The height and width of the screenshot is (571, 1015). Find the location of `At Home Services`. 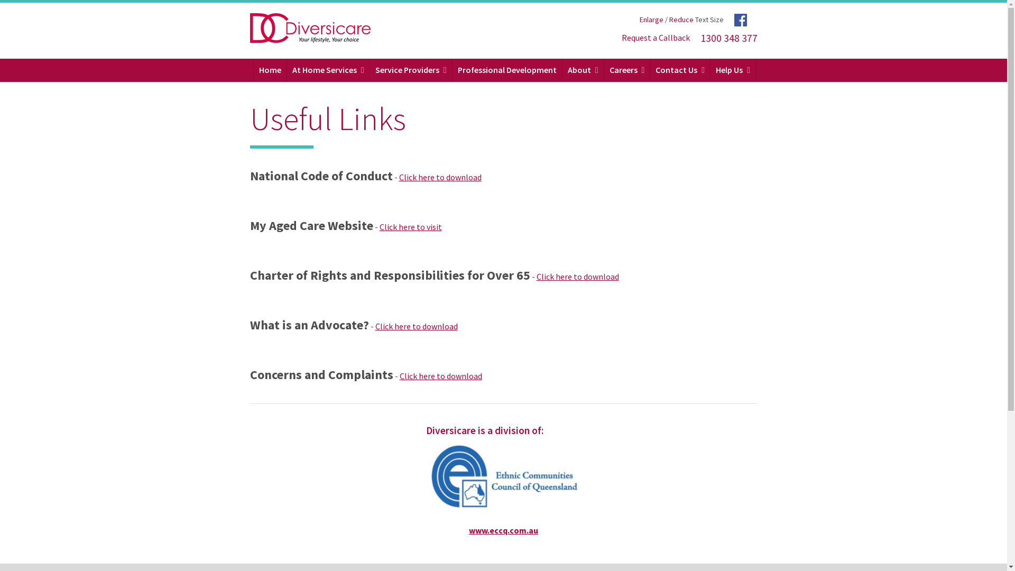

At Home Services is located at coordinates (329, 70).